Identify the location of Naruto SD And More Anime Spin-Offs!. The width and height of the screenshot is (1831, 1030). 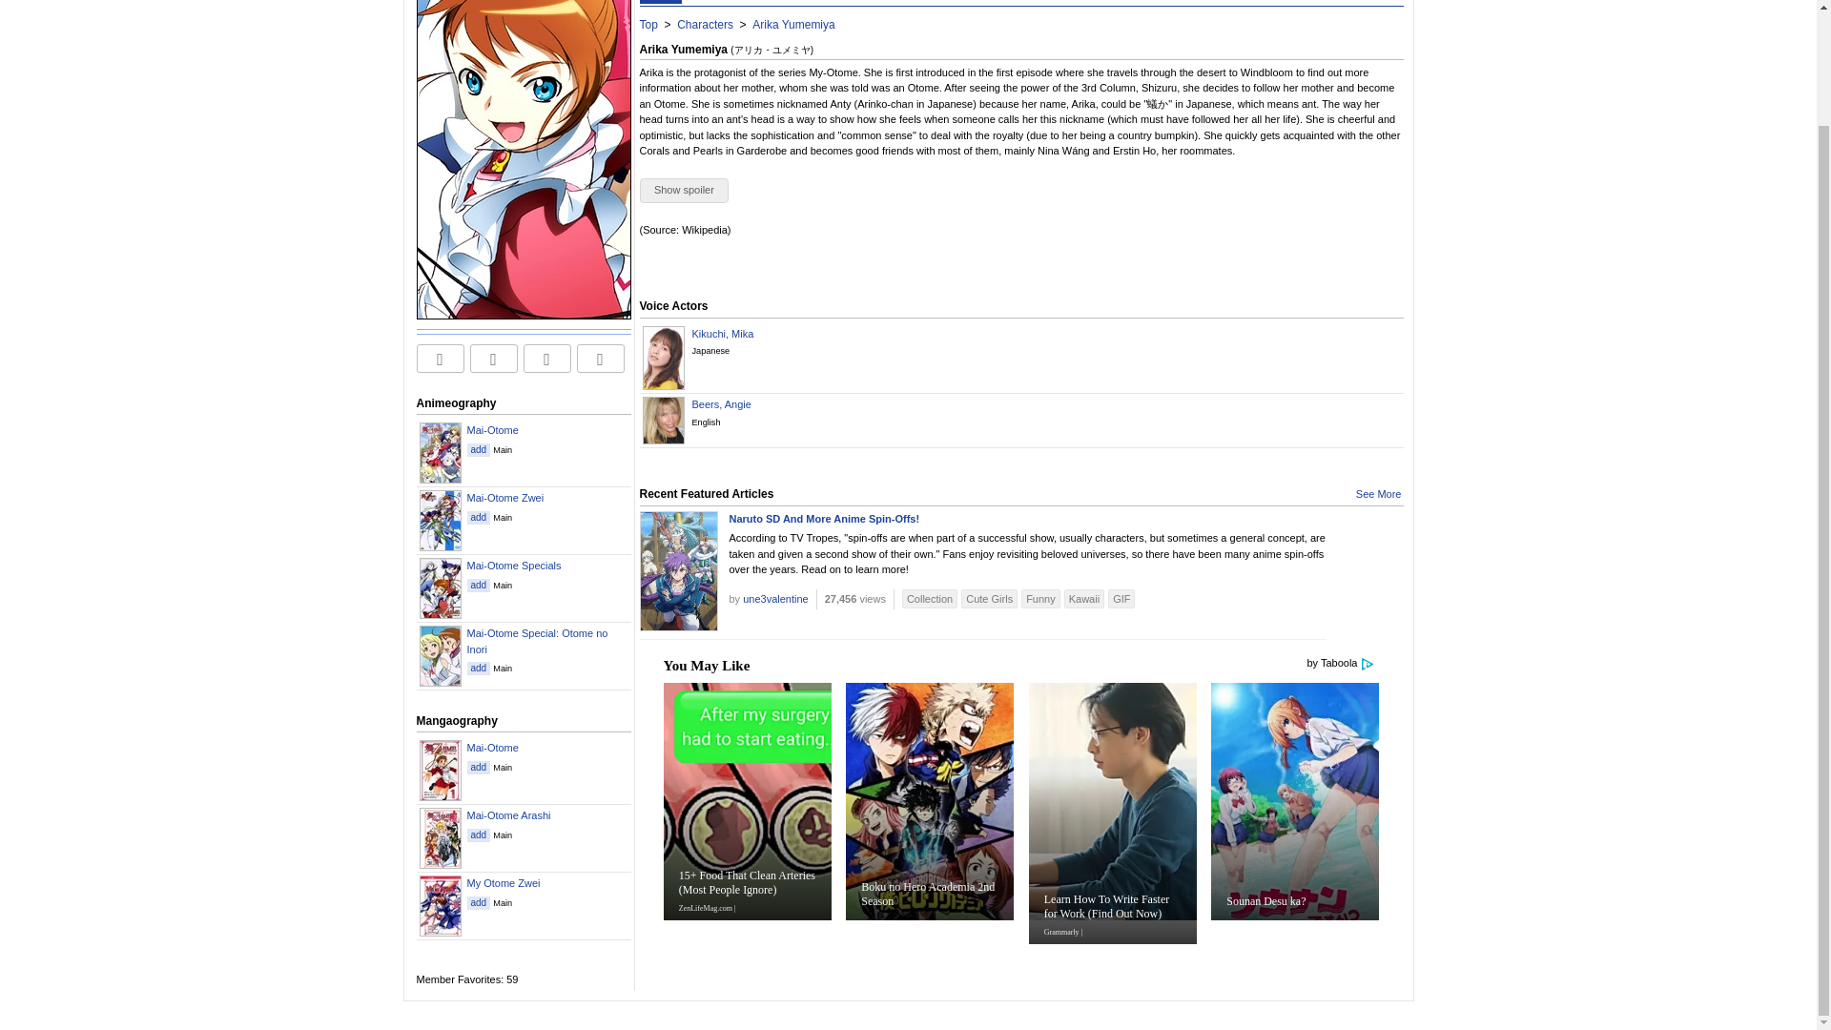
(824, 518).